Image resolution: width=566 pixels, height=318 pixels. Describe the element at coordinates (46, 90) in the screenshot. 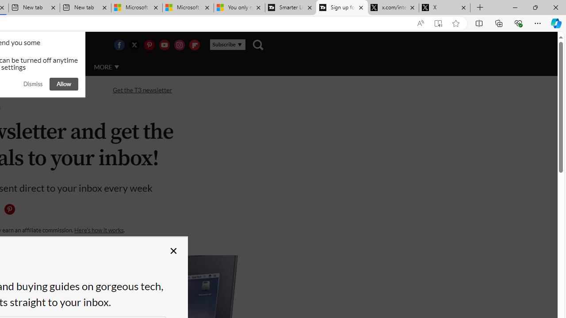

I see `Streaming TV and movies` at that location.